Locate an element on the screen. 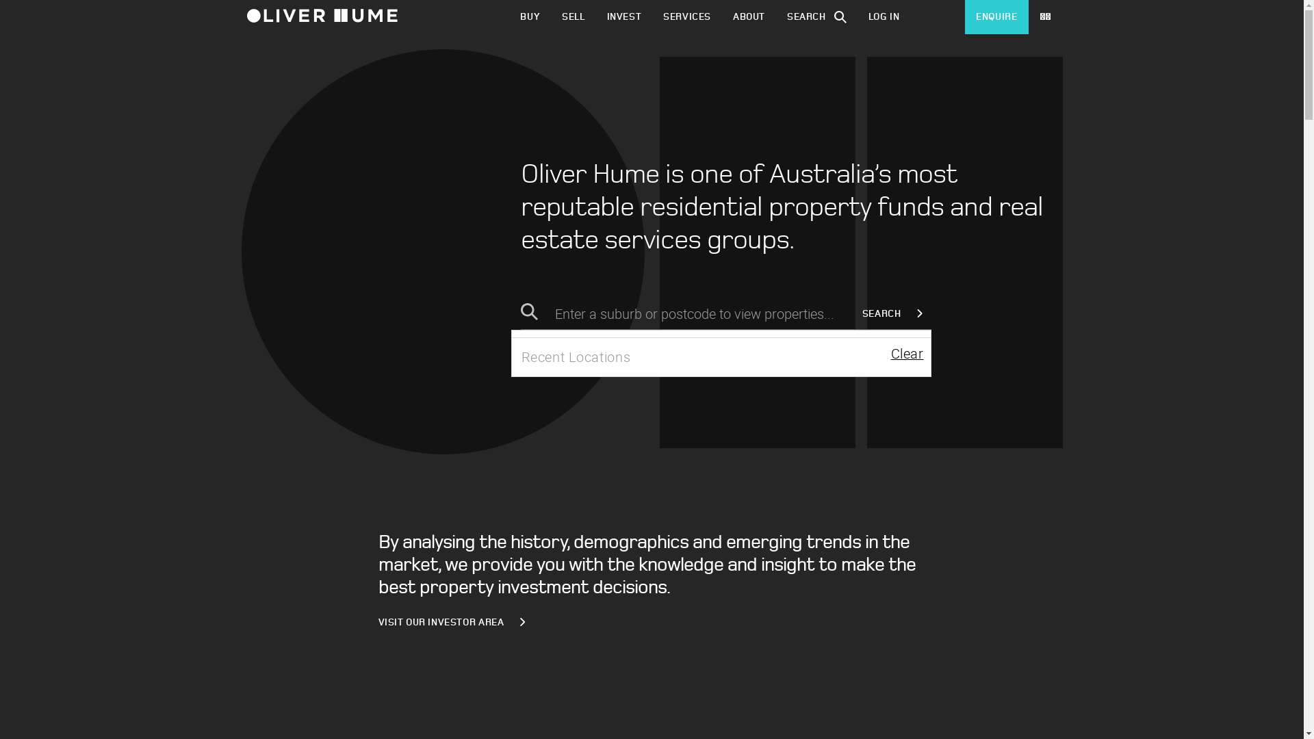 The image size is (1314, 739). Clear is located at coordinates (907, 353).